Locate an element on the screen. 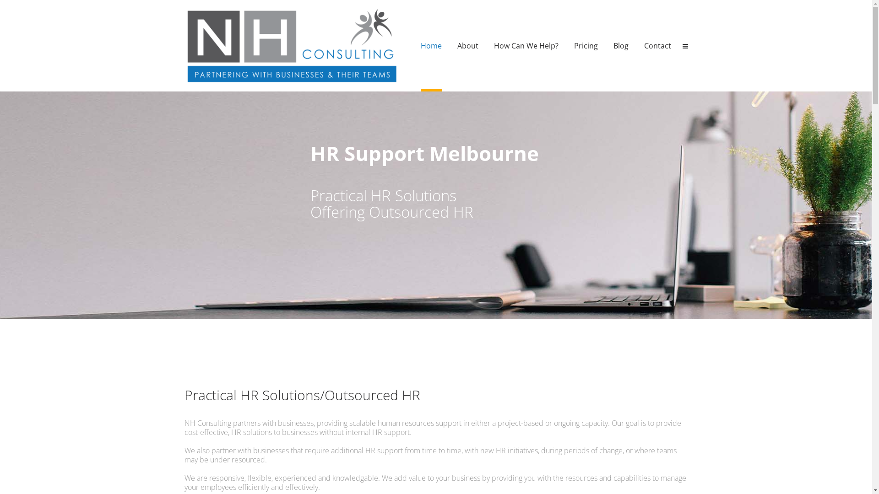  Blog is located at coordinates (621, 46).